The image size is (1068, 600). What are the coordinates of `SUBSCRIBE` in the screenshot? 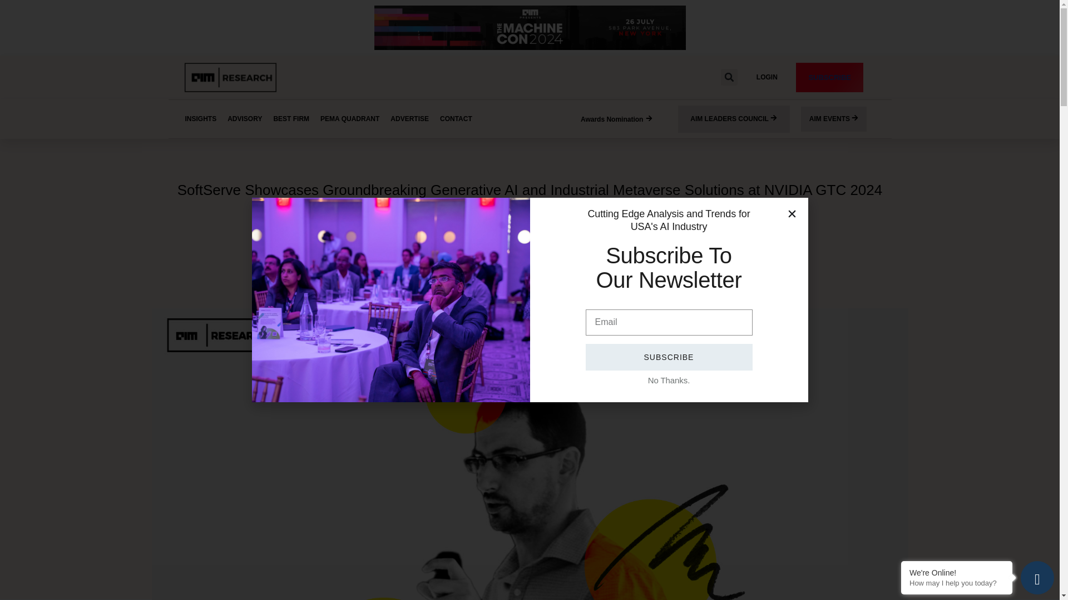 It's located at (829, 78).